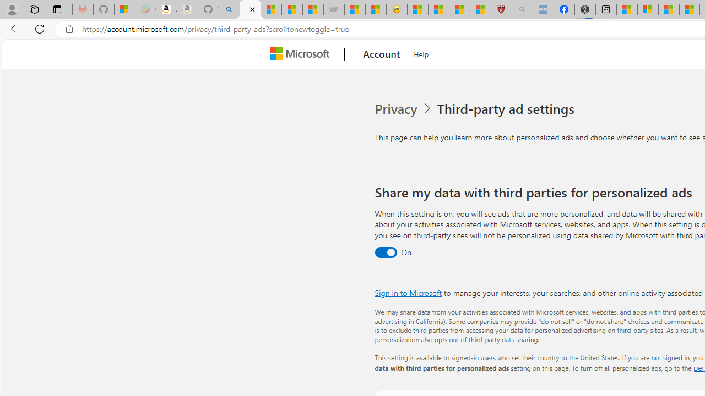 Image resolution: width=705 pixels, height=396 pixels. What do you see at coordinates (508, 109) in the screenshot?
I see `Third-party ad settings` at bounding box center [508, 109].